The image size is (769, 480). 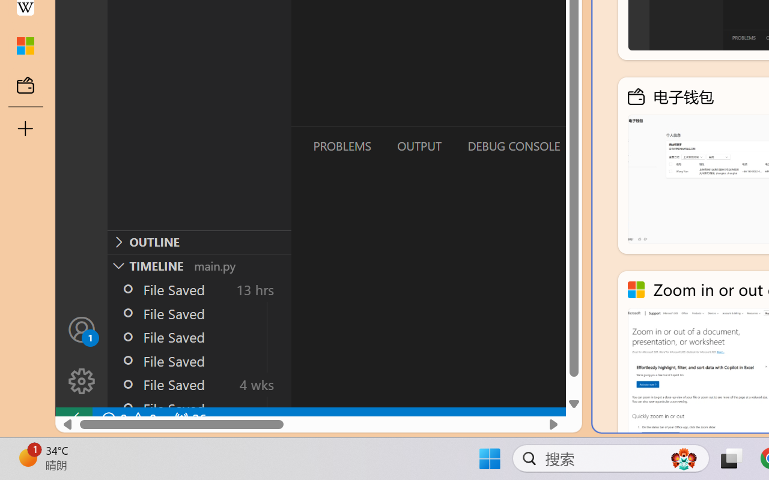 What do you see at coordinates (199, 242) in the screenshot?
I see `Outline Section` at bounding box center [199, 242].